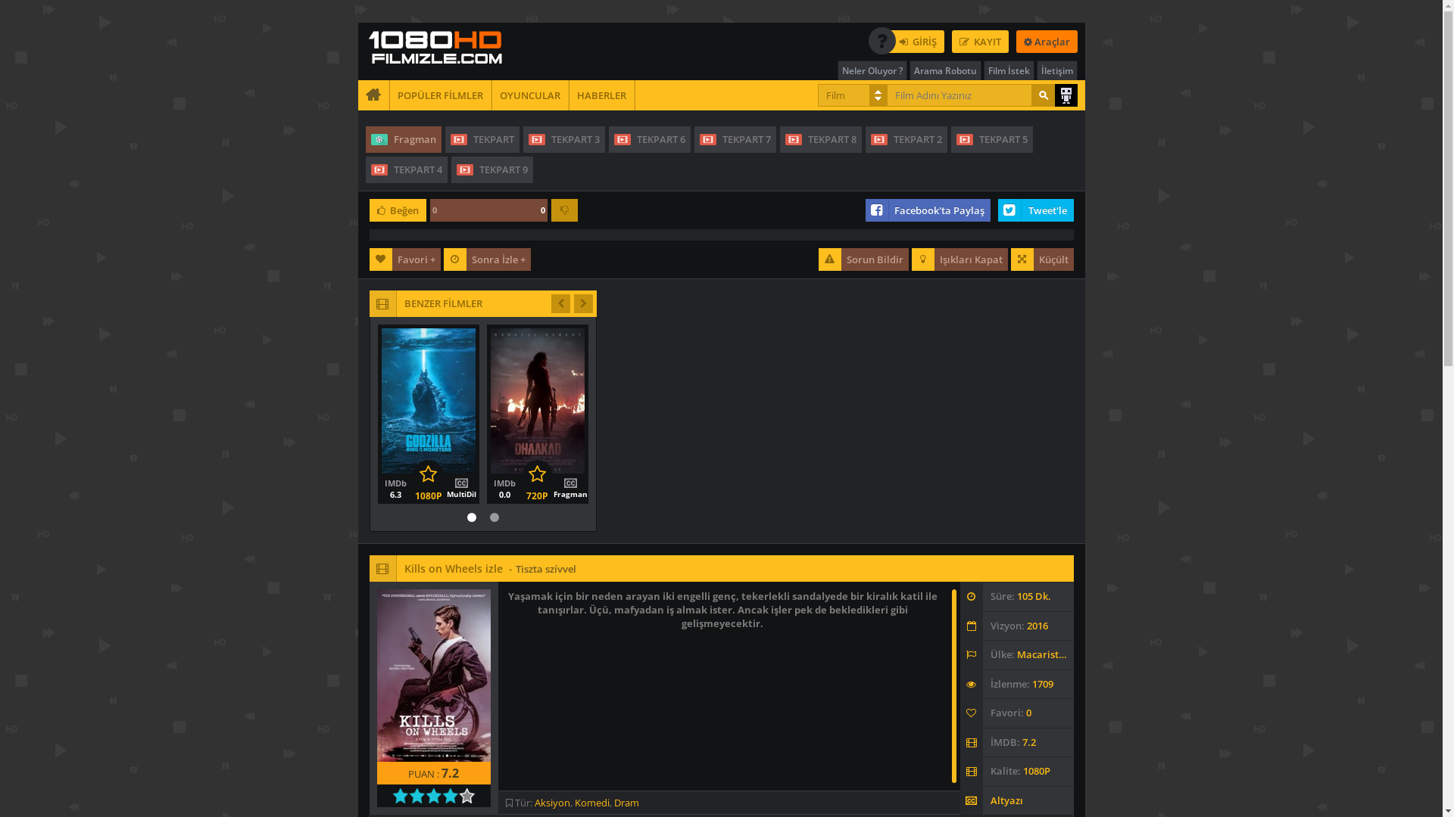 This screenshot has height=817, width=1454. I want to click on   KAYIT, so click(980, 42).